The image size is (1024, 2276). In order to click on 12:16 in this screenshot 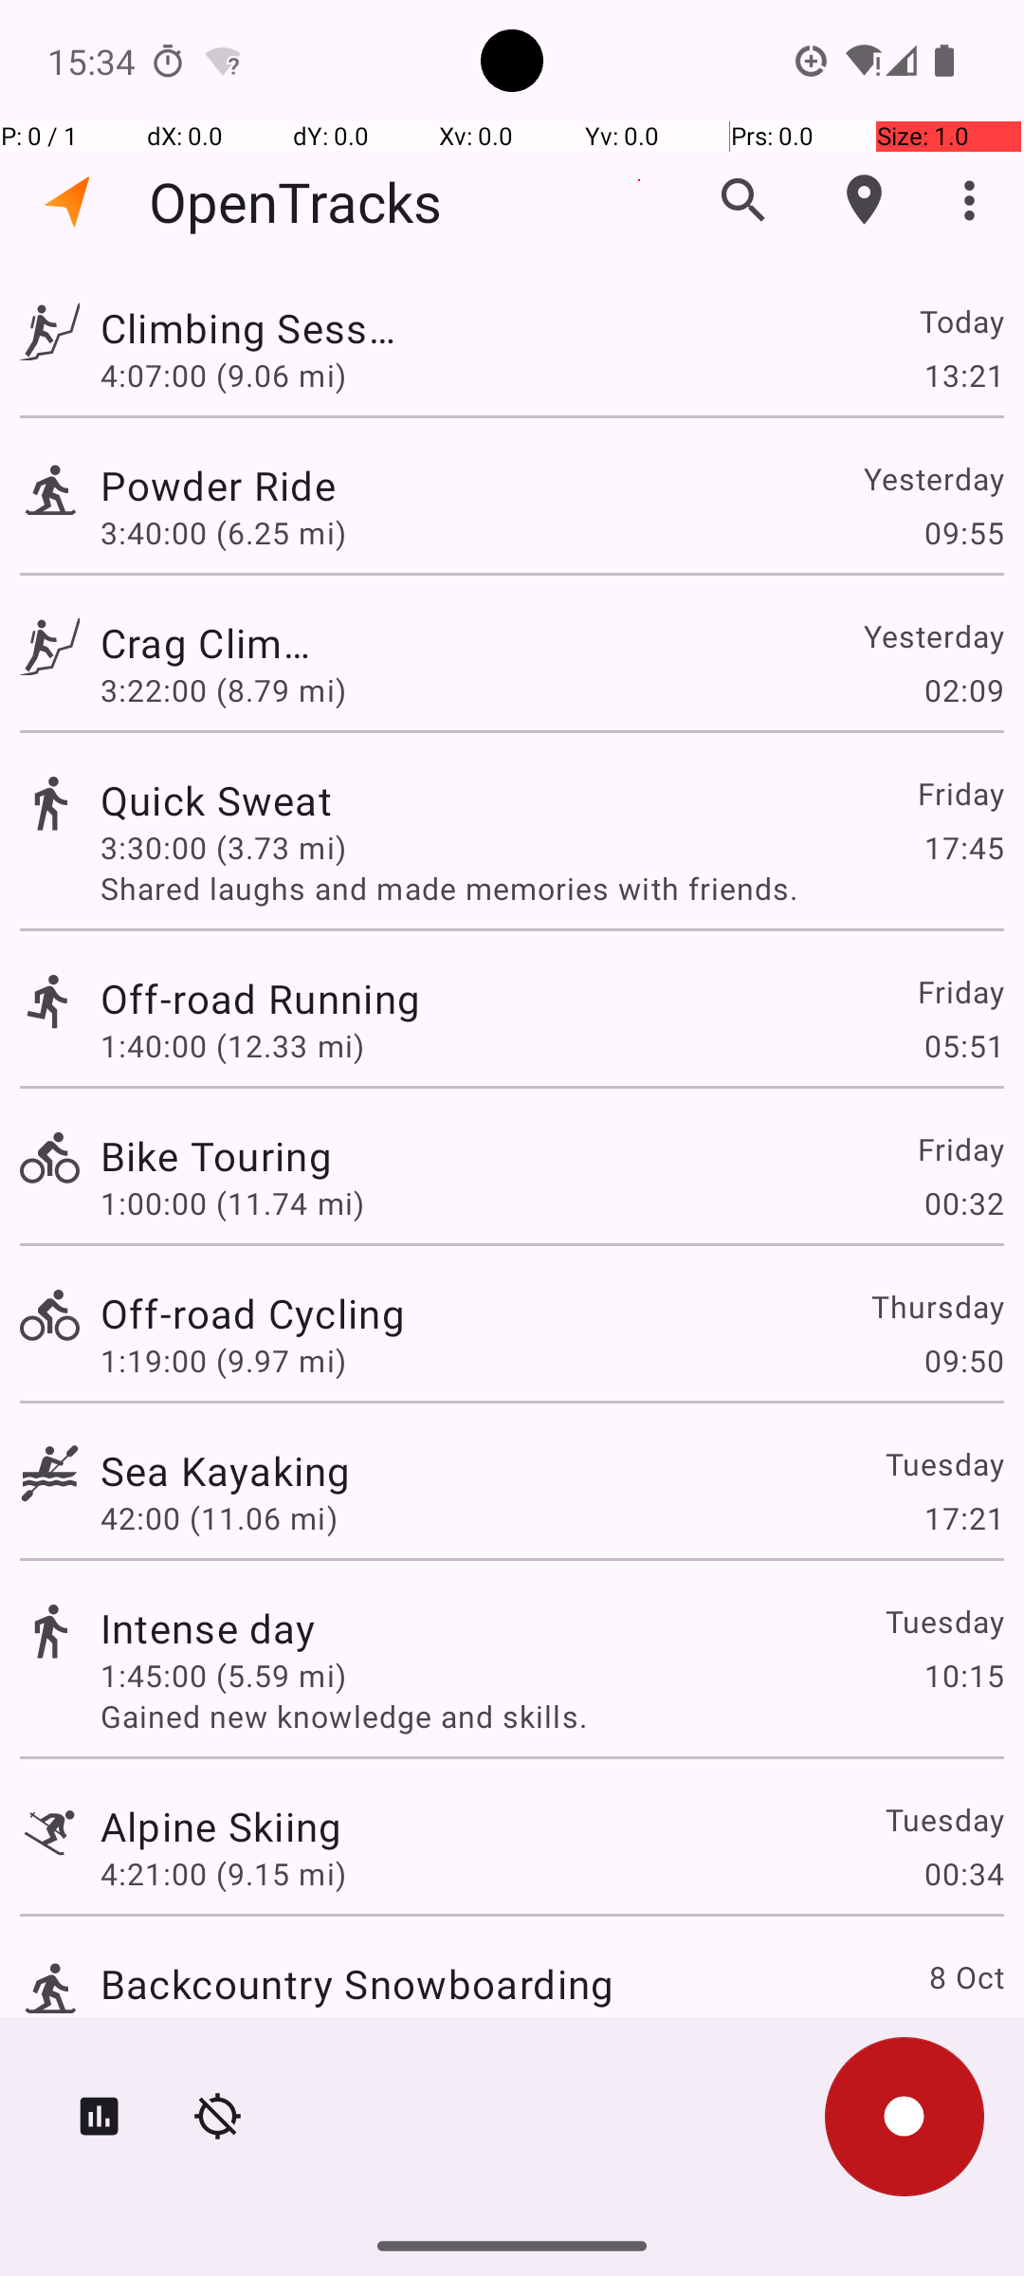, I will do `click(963, 2031)`.